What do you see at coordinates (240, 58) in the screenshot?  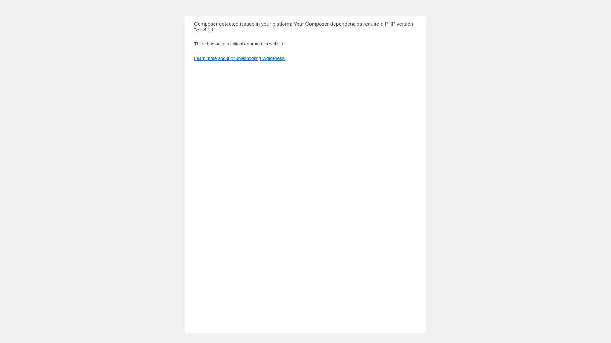 I see `Learn more about troubleshooting WordPress.` at bounding box center [240, 58].